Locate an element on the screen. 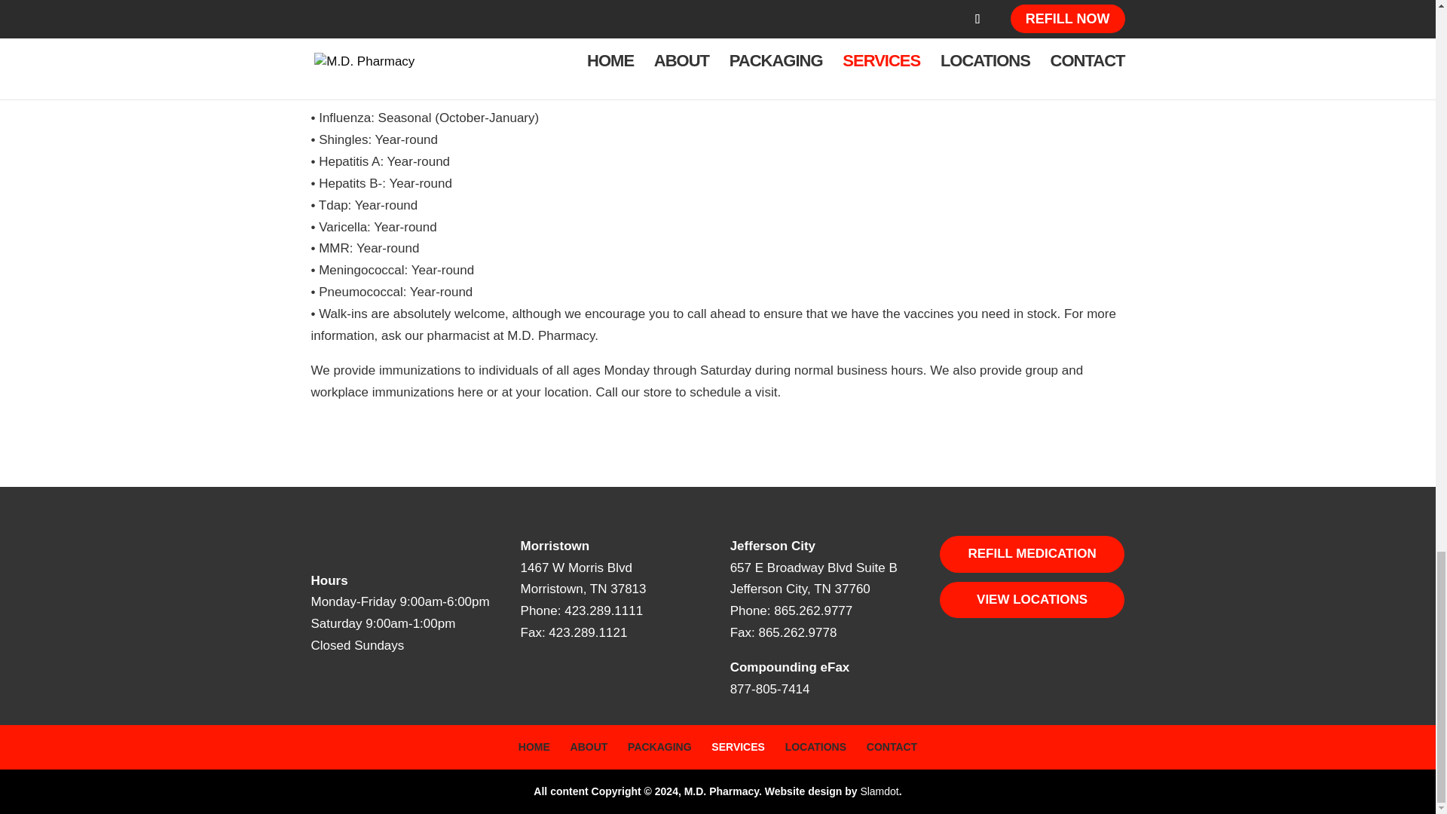 The height and width of the screenshot is (814, 1447). LOCATIONS is located at coordinates (815, 746).